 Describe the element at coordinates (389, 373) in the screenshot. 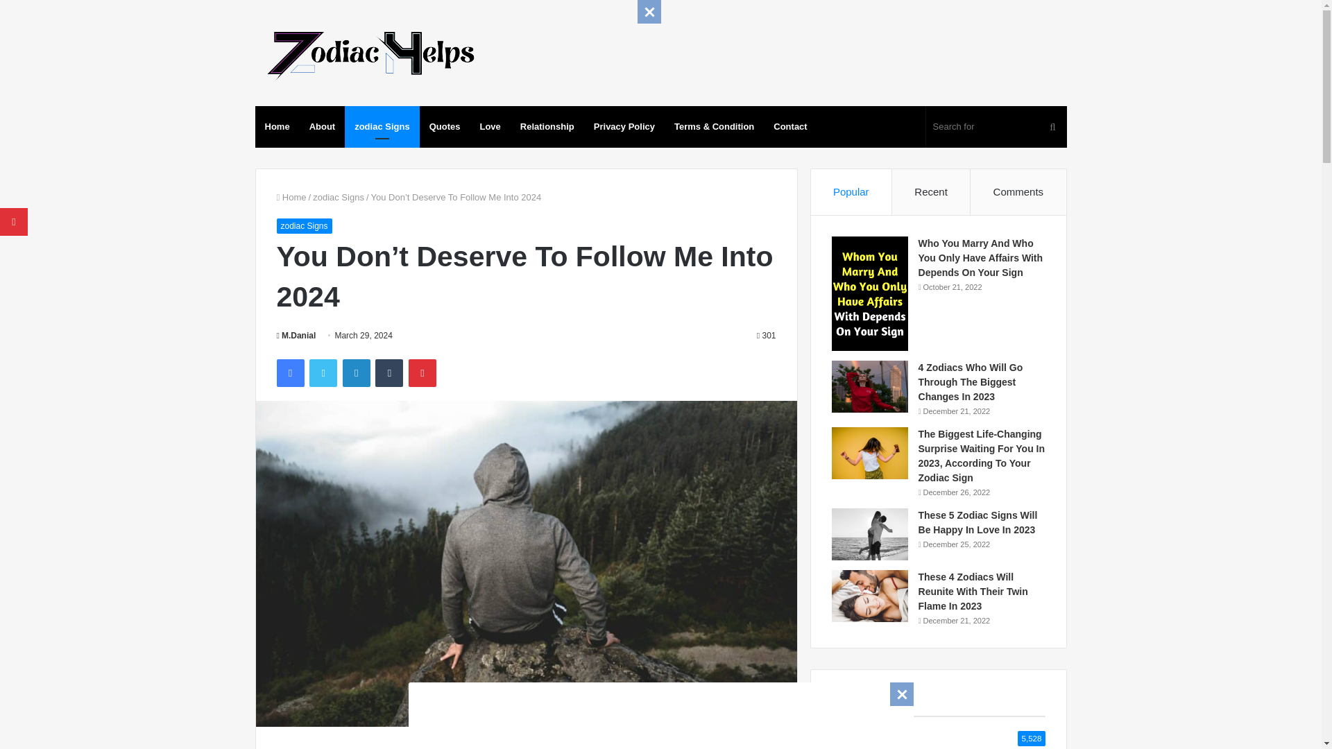

I see `Tumblr` at that location.